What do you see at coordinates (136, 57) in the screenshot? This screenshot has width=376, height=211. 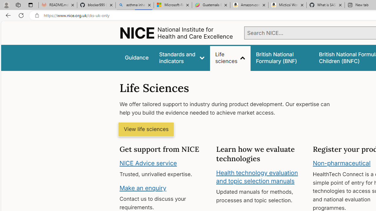 I see `Guidance` at bounding box center [136, 57].